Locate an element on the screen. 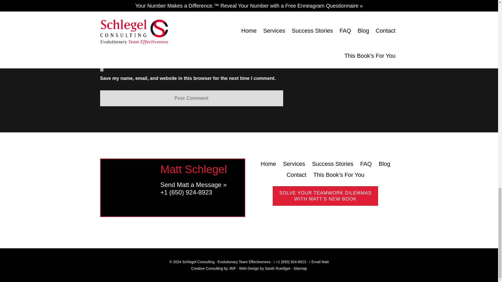  Services is located at coordinates (294, 164).